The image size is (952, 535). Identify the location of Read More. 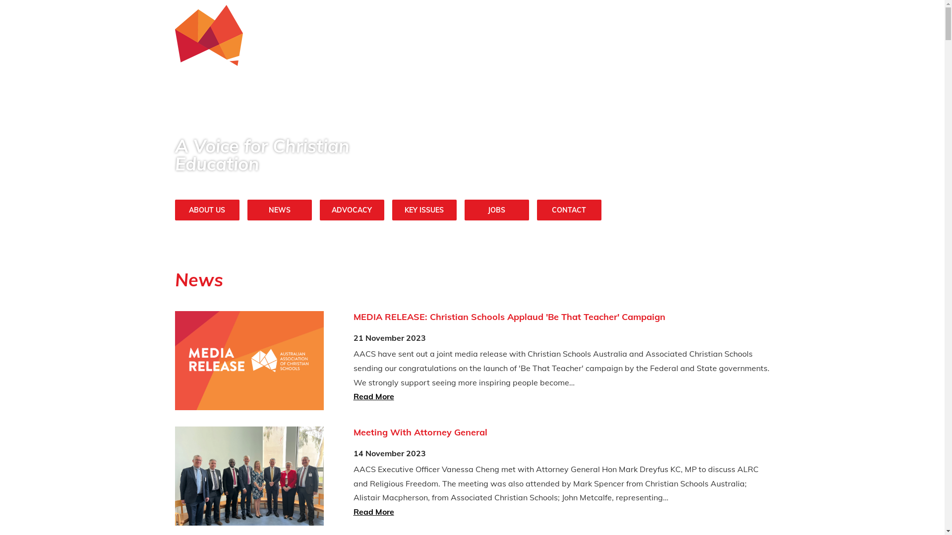
(373, 512).